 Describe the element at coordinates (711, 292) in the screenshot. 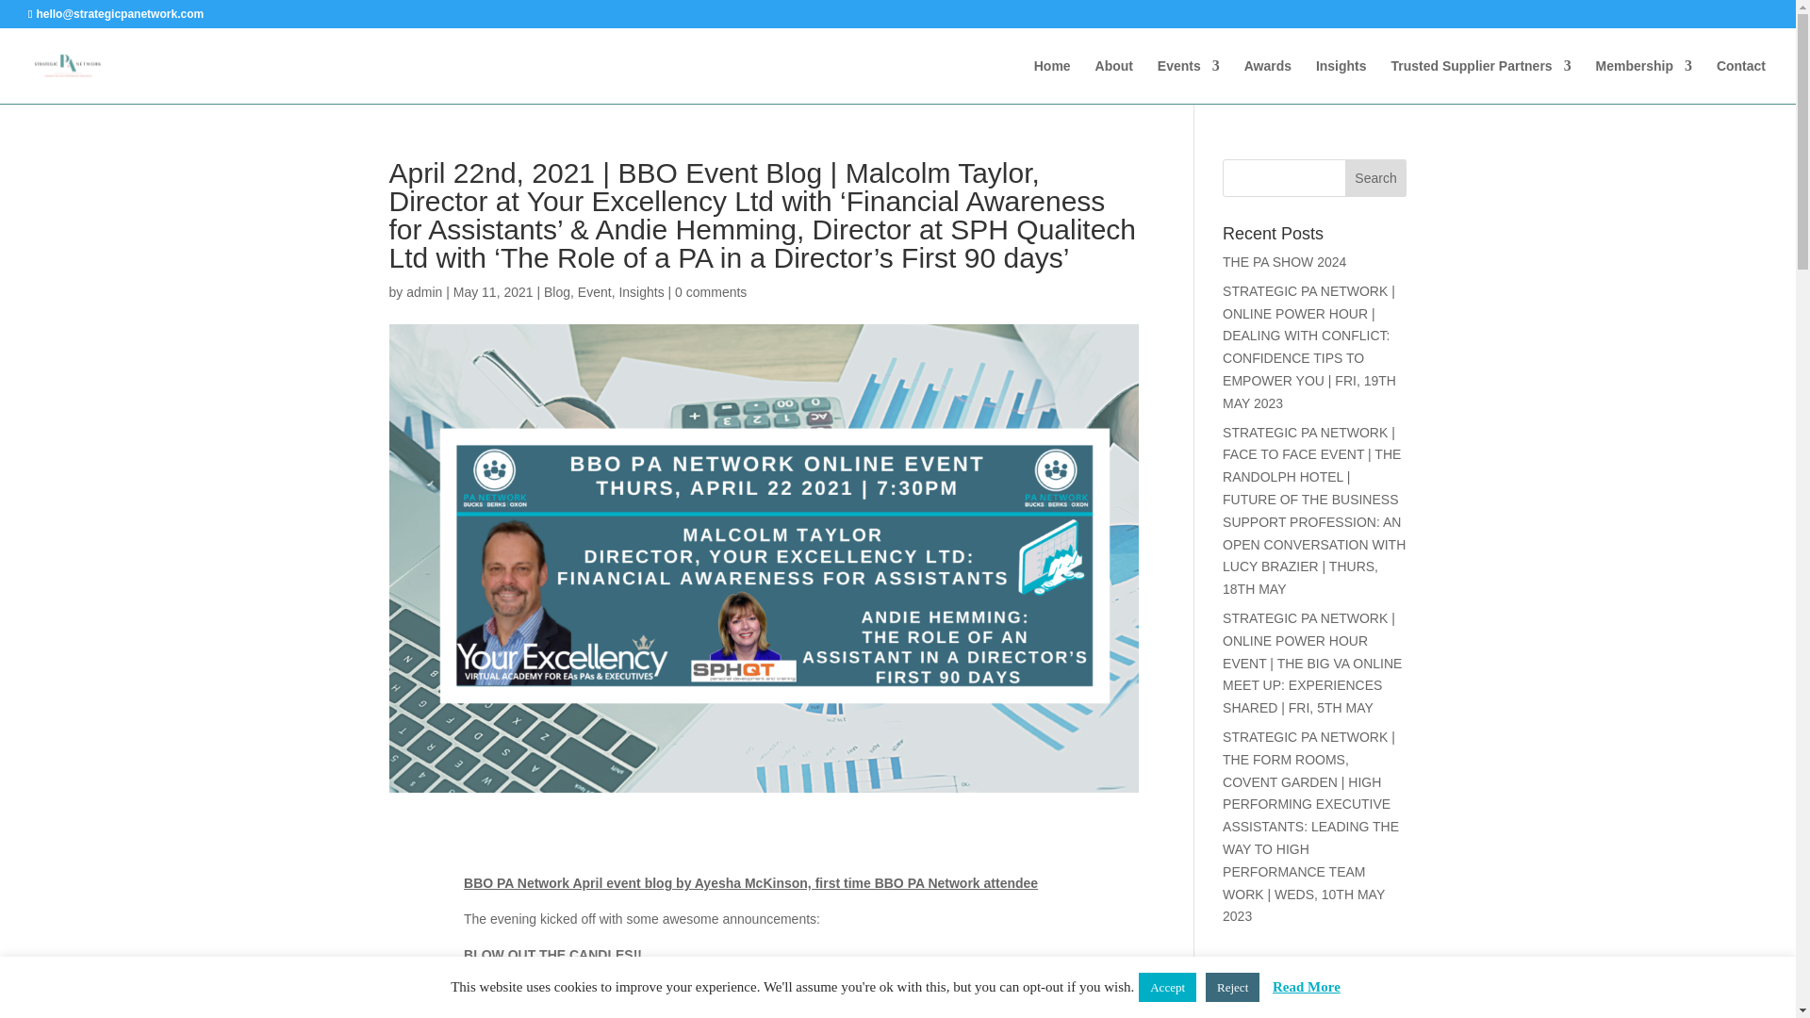

I see `0 comments` at that location.